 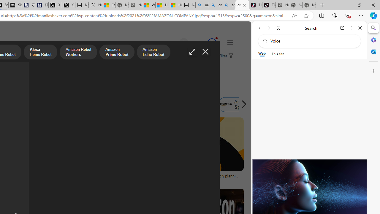 I want to click on Amazon Shoes, so click(x=183, y=105).